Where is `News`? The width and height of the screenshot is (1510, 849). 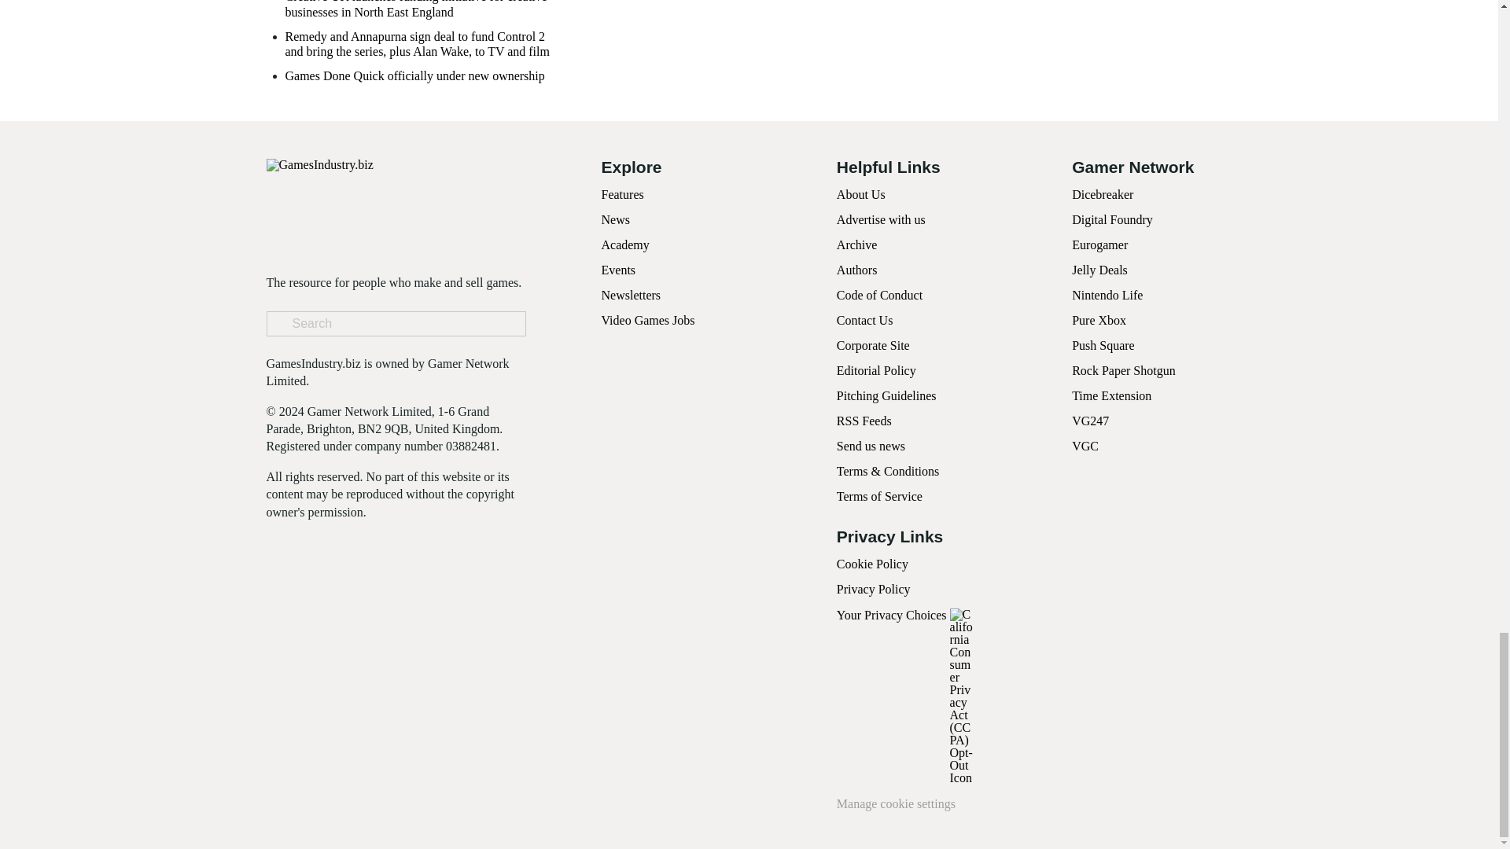
News is located at coordinates (615, 220).